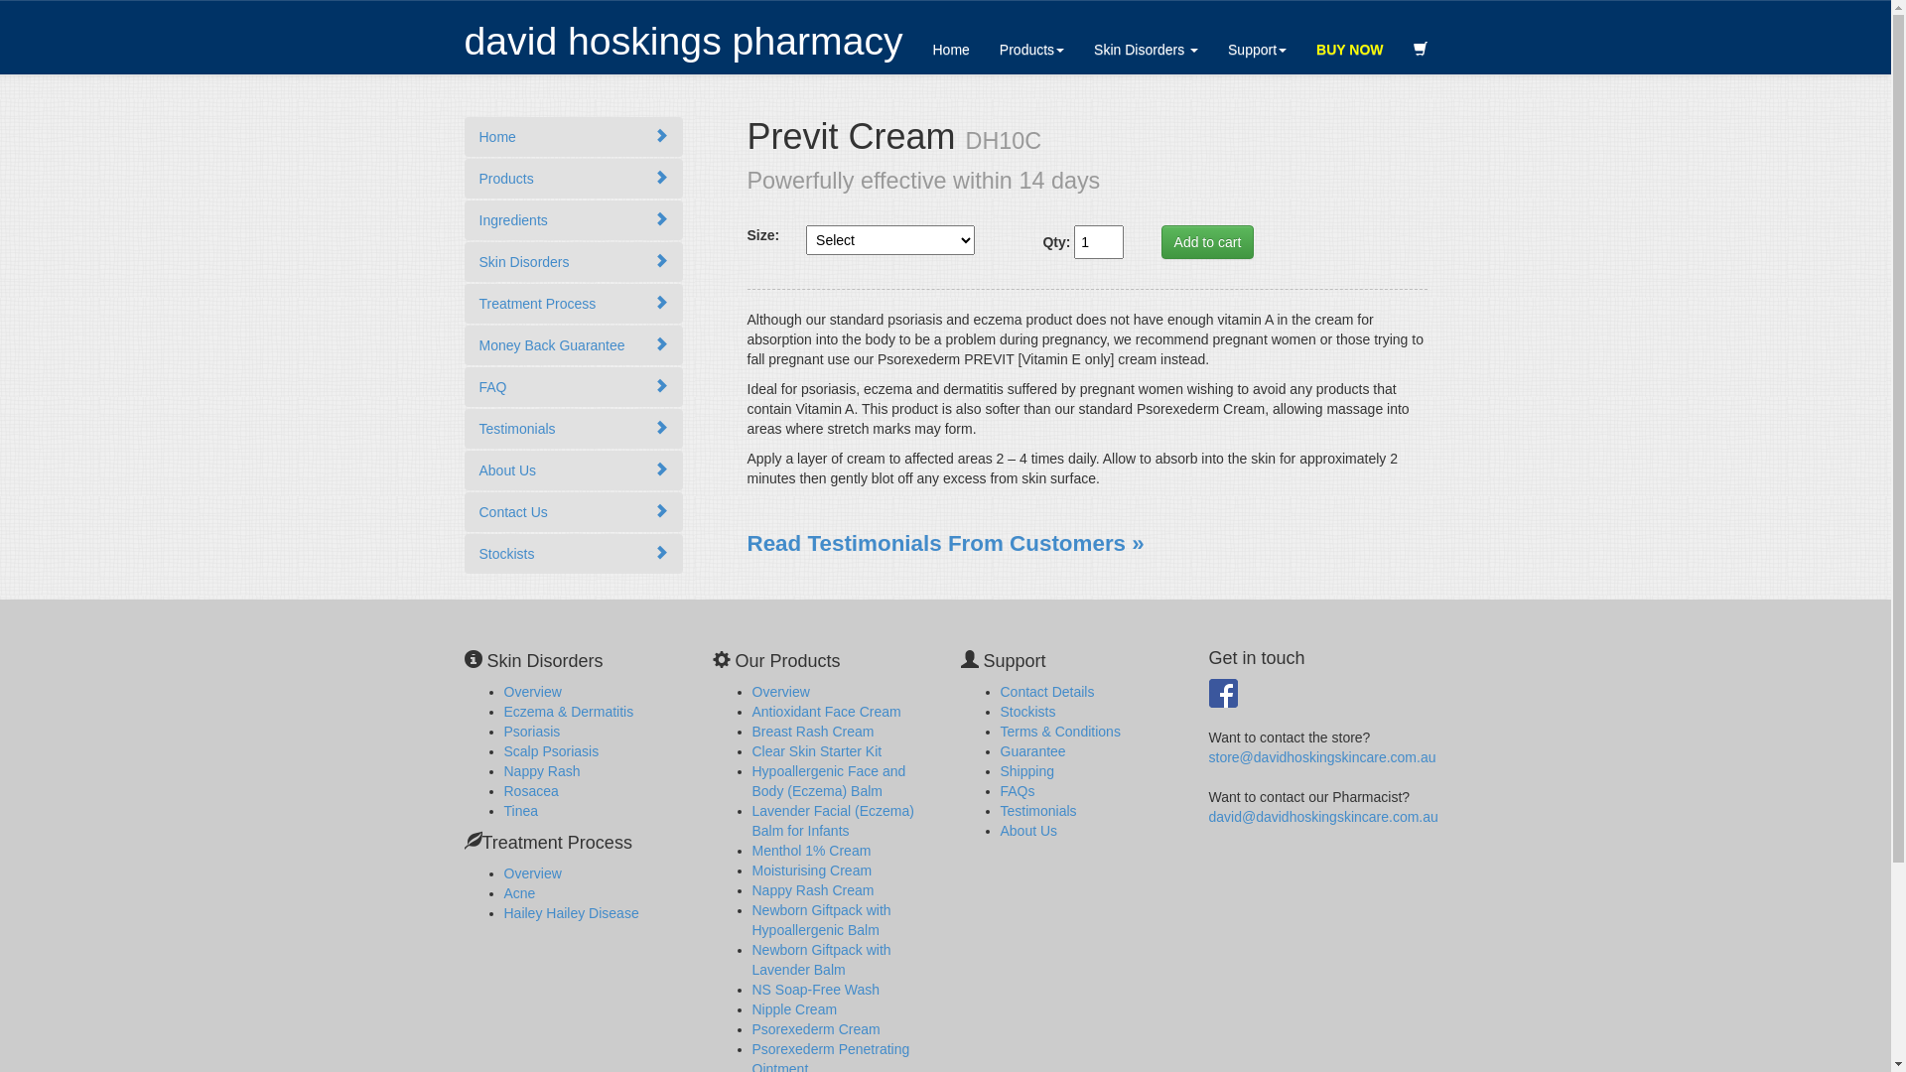 This screenshot has height=1072, width=1906. I want to click on Products, so click(574, 179).